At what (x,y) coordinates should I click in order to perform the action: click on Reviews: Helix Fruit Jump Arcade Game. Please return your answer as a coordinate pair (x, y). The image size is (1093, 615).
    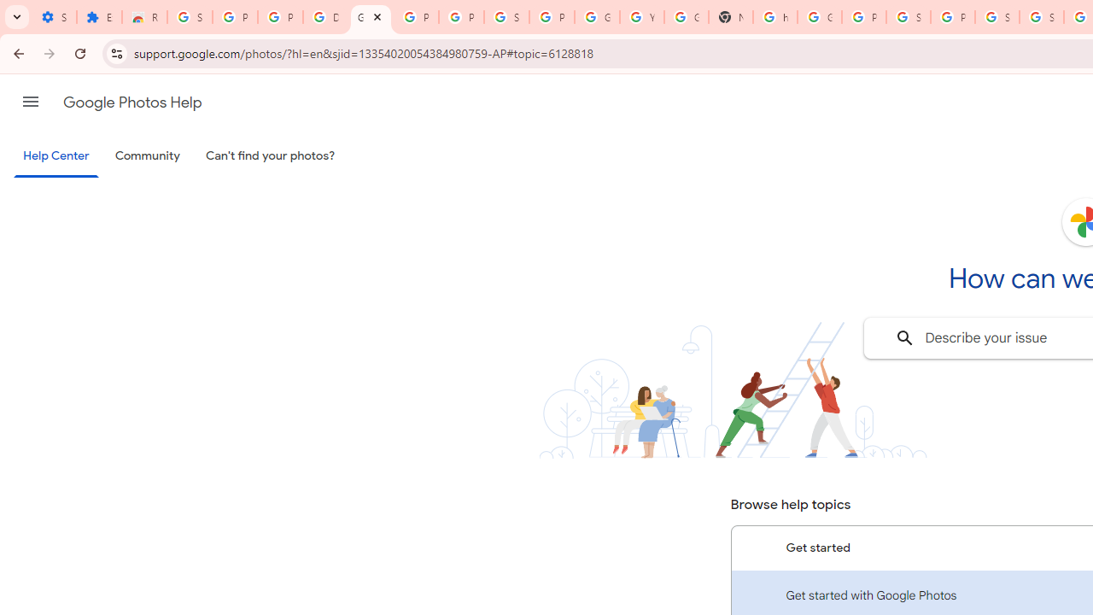
    Looking at the image, I should click on (144, 17).